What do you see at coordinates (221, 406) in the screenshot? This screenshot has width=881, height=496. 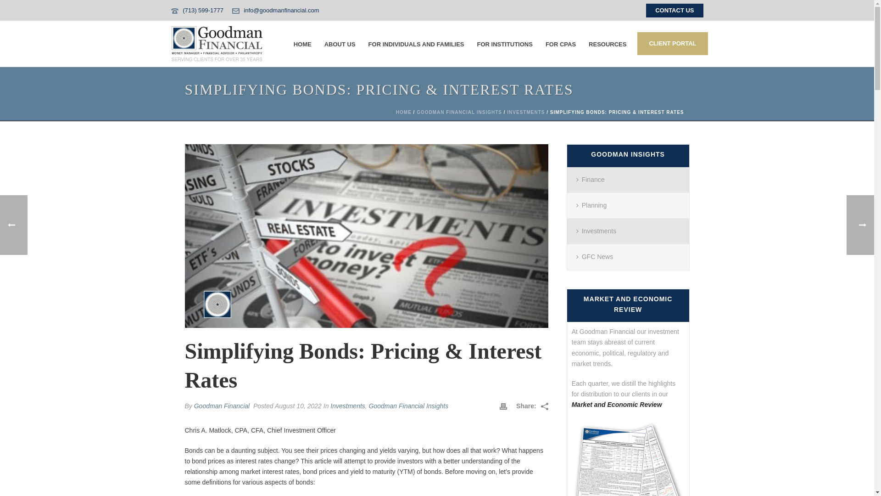 I see `Posts by Goodman Financial` at bounding box center [221, 406].